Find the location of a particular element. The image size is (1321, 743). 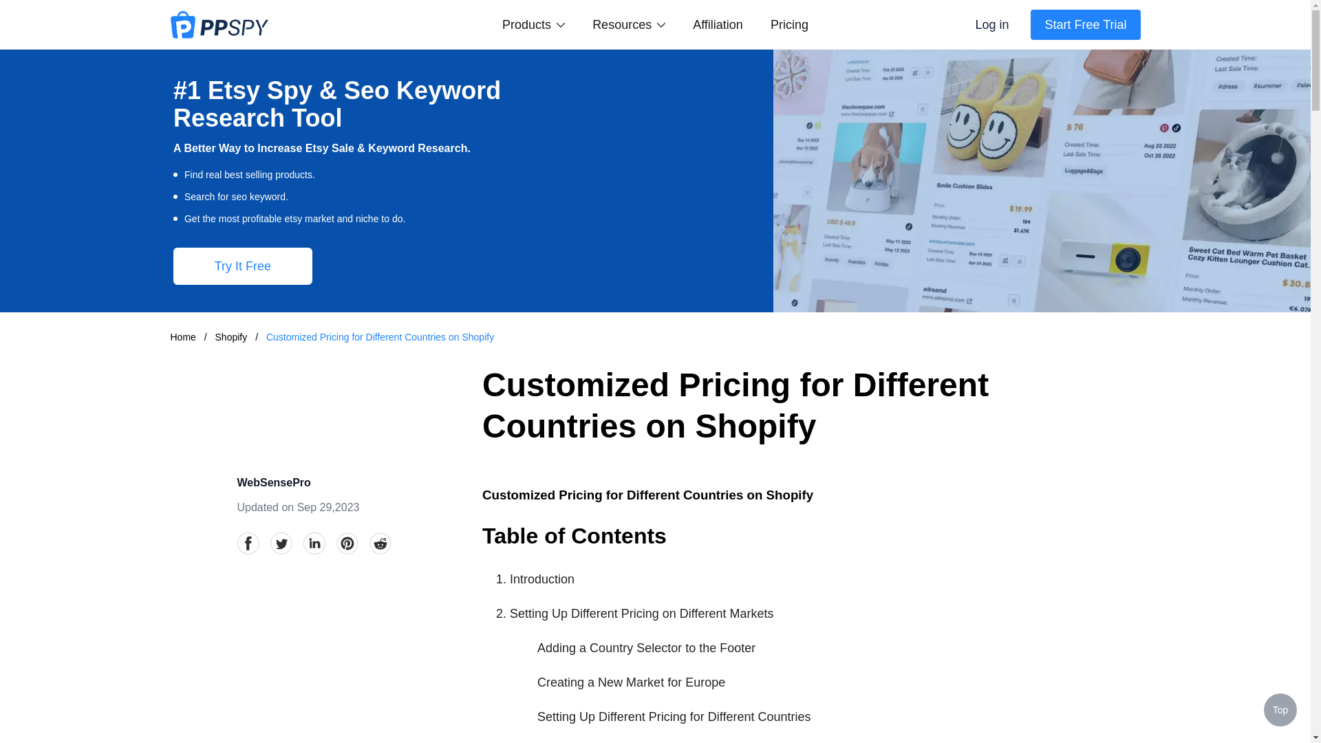

Try It Free is located at coordinates (242, 266).